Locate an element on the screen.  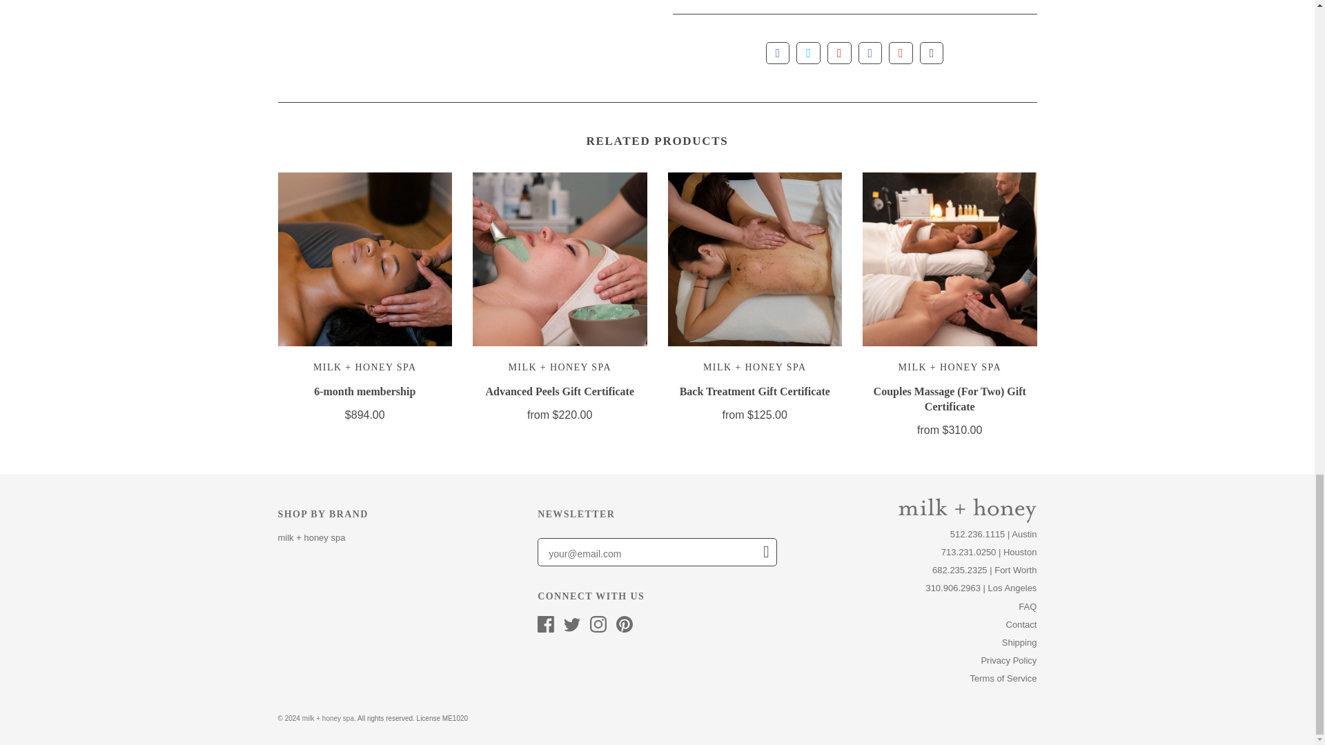
Fancy is located at coordinates (870, 52).